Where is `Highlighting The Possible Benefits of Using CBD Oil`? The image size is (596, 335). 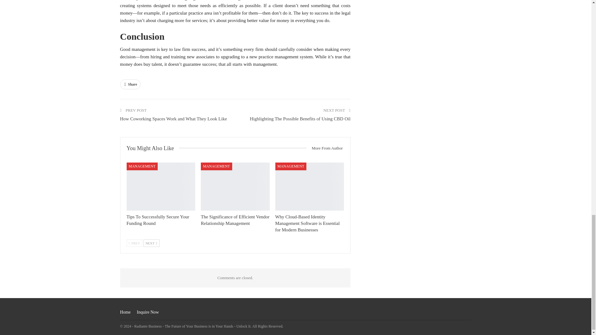 Highlighting The Possible Benefits of Using CBD Oil is located at coordinates (300, 118).